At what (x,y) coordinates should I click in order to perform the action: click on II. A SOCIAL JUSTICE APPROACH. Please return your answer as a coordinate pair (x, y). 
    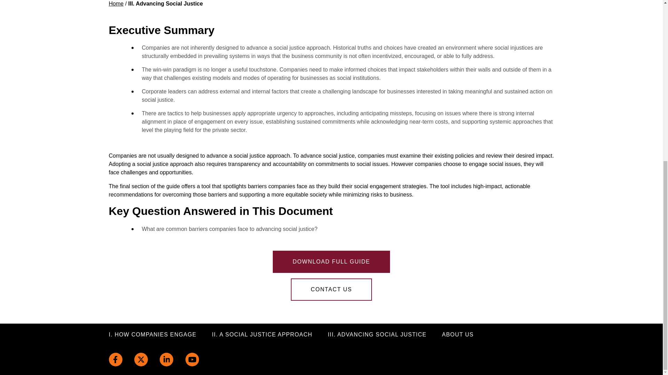
    Looking at the image, I should click on (262, 335).